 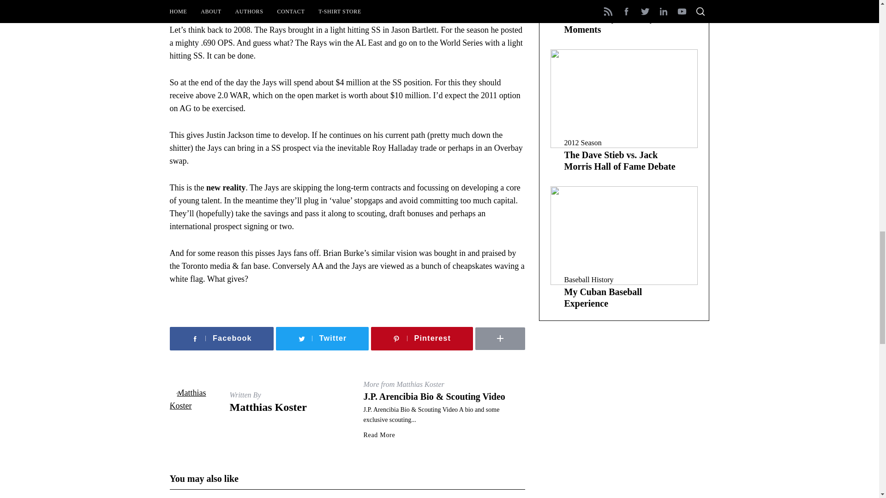 I want to click on LINKEDIN, so click(x=528, y=324).